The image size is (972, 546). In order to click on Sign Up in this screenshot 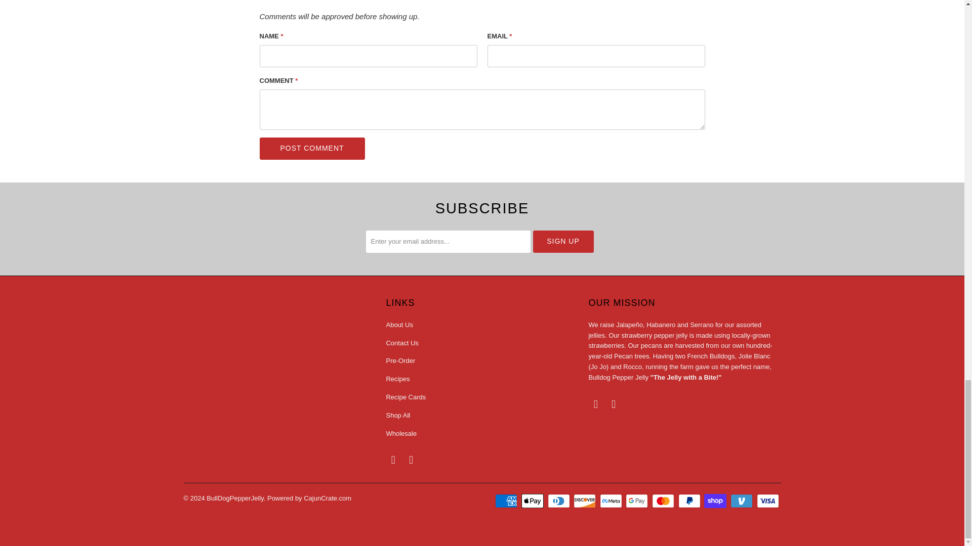, I will do `click(563, 242)`.